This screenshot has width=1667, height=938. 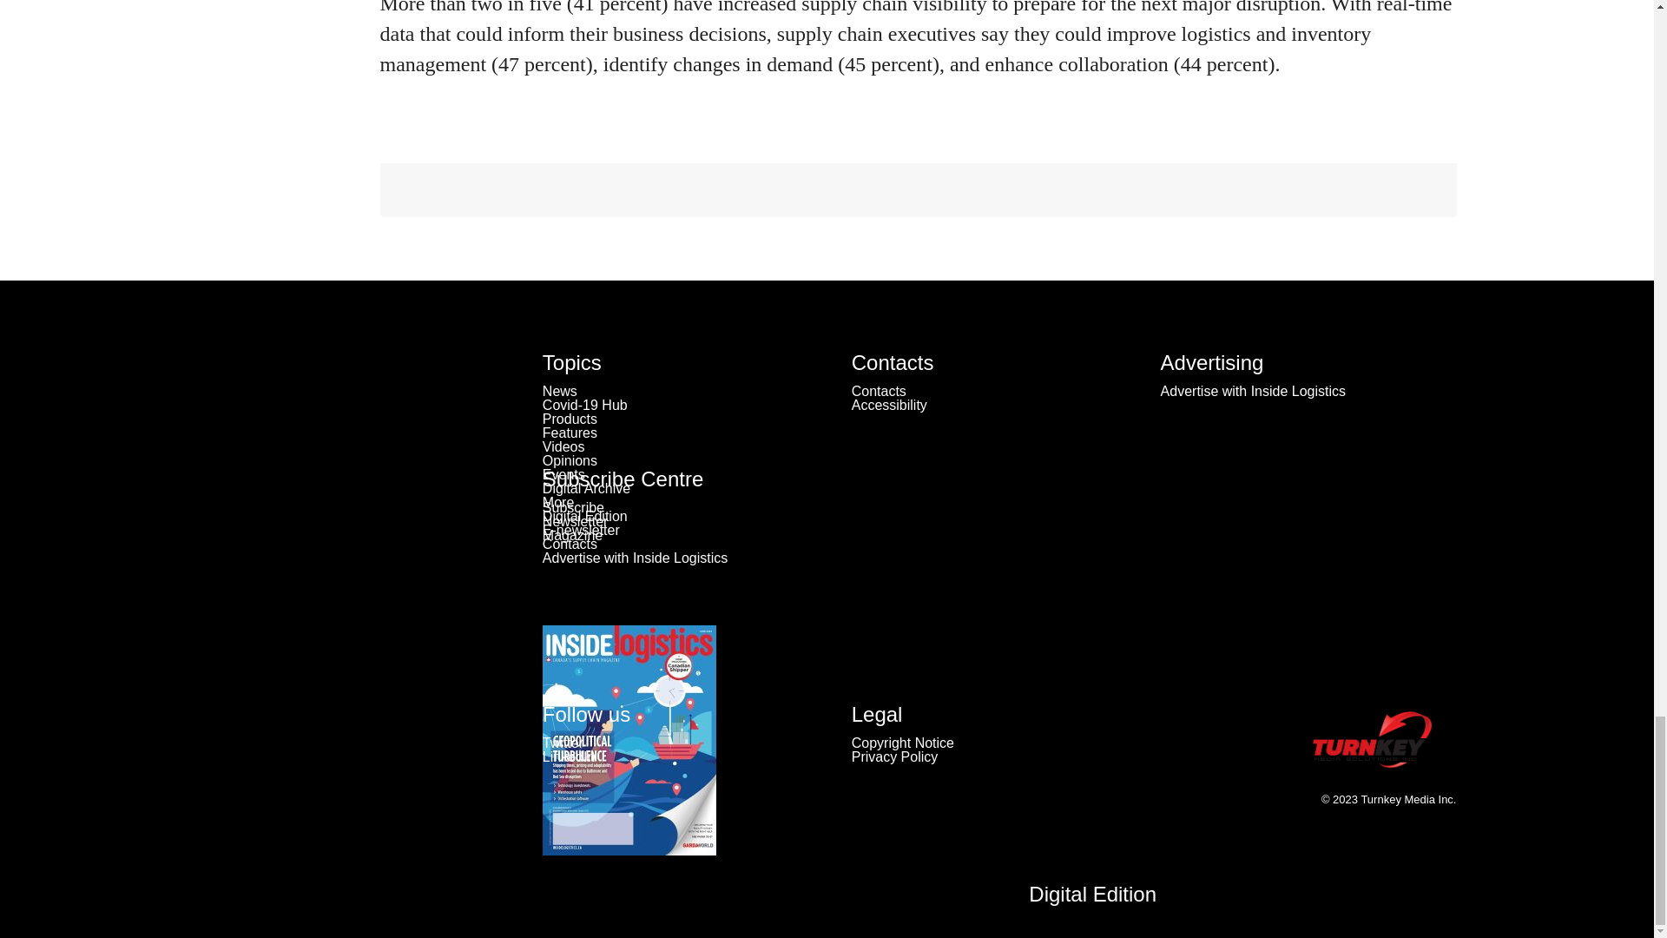 I want to click on Newsletter, so click(x=575, y=521).